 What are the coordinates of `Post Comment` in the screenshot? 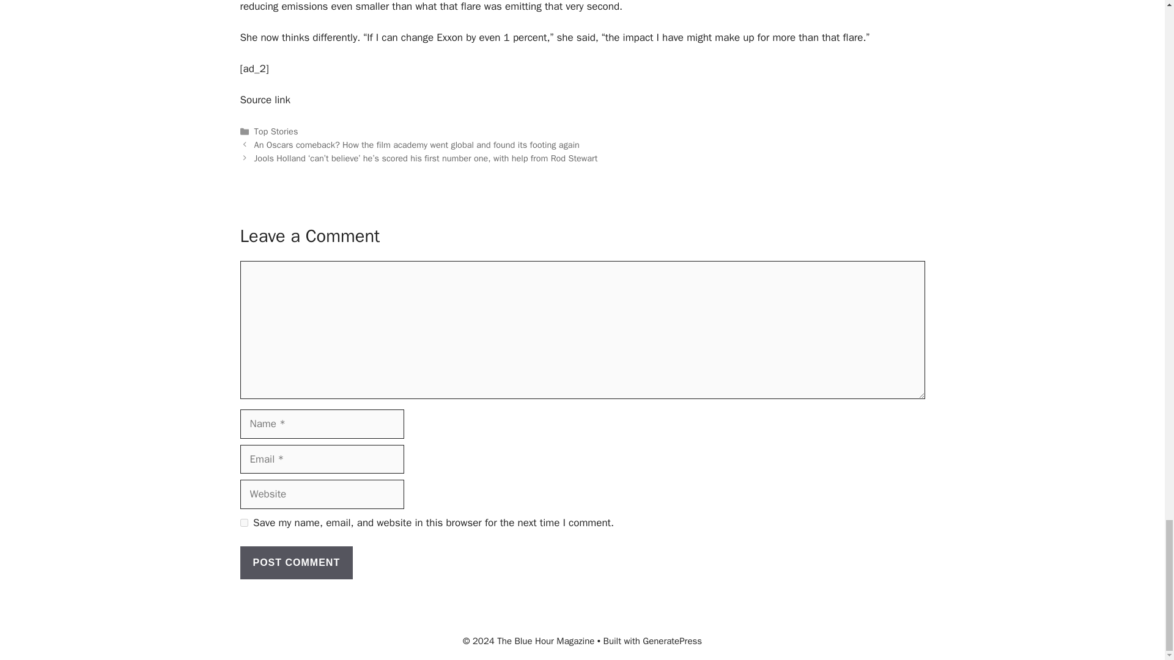 It's located at (296, 563).